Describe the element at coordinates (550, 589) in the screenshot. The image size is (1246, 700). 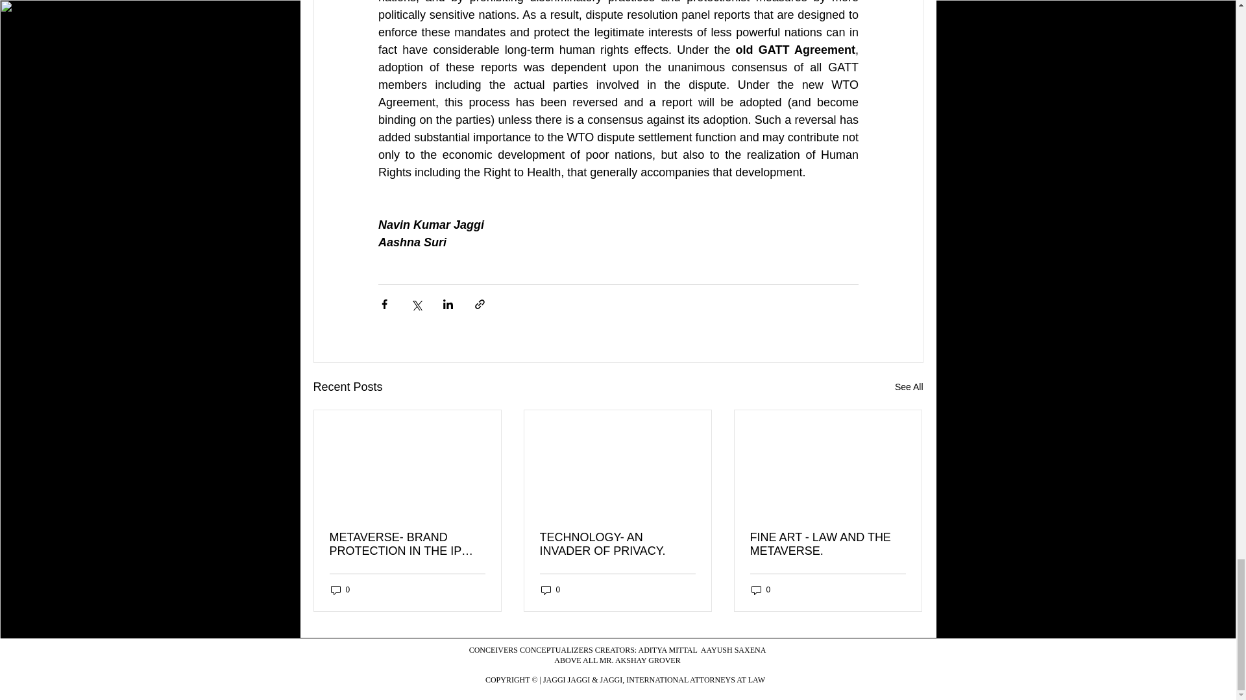
I see `0` at that location.